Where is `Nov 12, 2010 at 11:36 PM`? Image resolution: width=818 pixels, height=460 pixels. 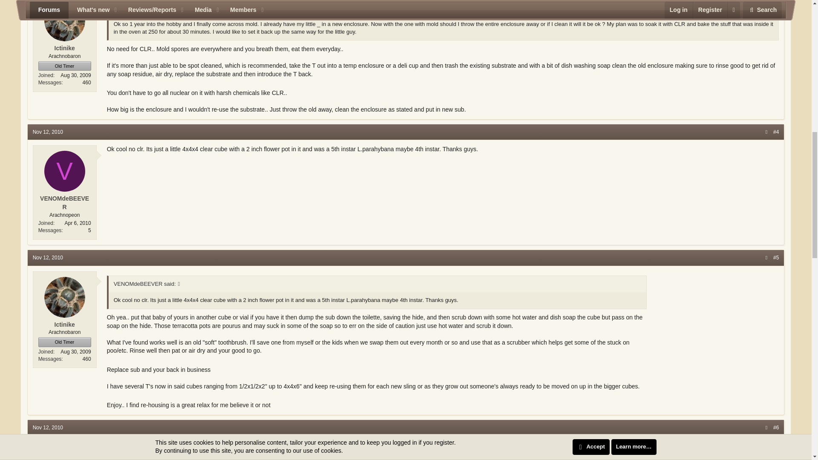 Nov 12, 2010 at 11:36 PM is located at coordinates (48, 427).